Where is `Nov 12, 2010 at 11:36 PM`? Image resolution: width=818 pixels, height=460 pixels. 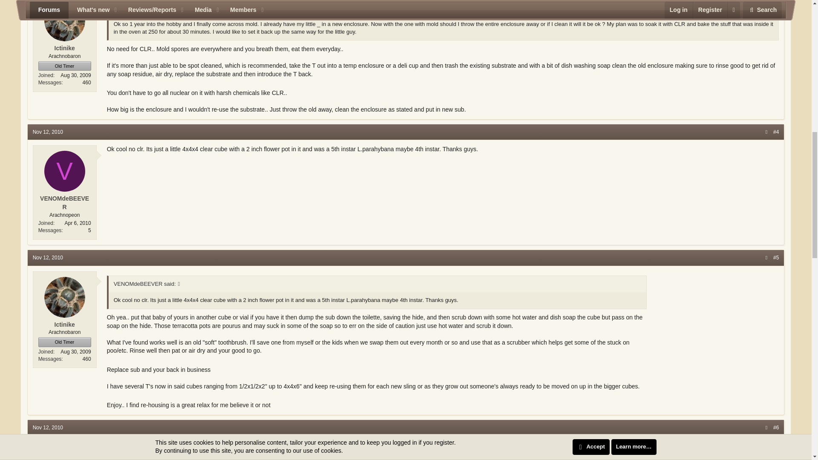 Nov 12, 2010 at 11:36 PM is located at coordinates (48, 427).